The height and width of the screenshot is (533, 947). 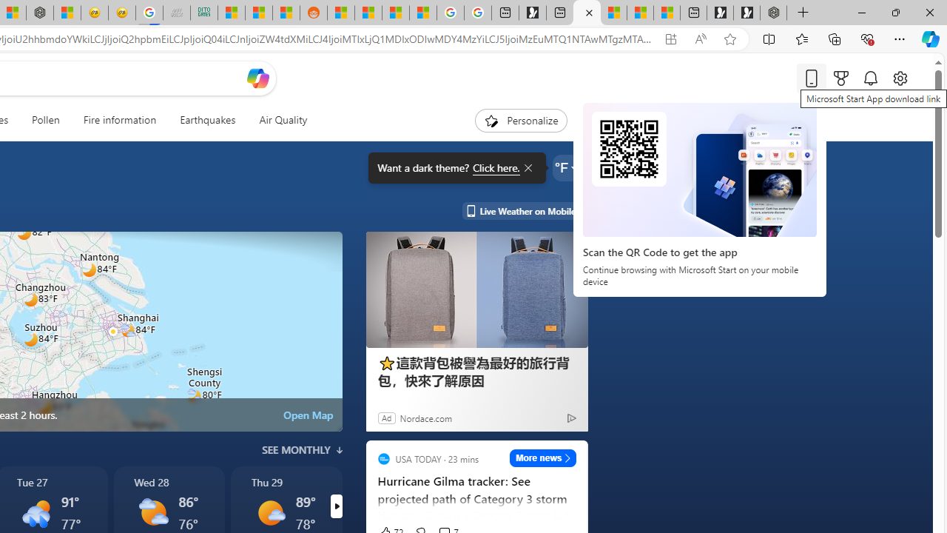 What do you see at coordinates (302, 450) in the screenshot?
I see `See Monthly` at bounding box center [302, 450].